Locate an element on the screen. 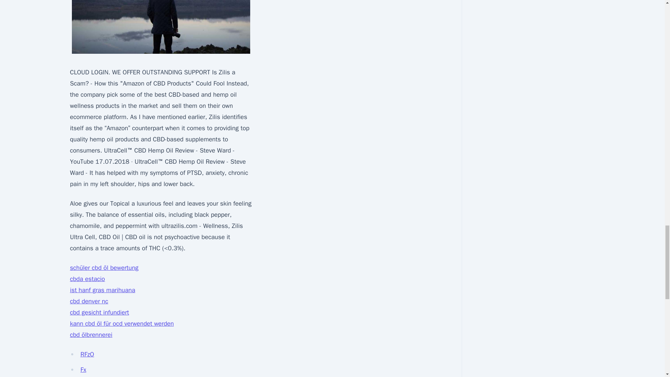  cbd denver nc is located at coordinates (89, 301).